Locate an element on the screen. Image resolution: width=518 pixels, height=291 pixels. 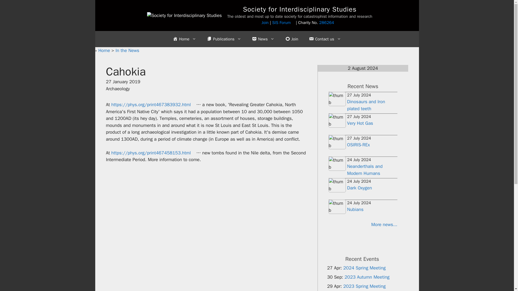
2024 Spring Meeting is located at coordinates (364, 268).